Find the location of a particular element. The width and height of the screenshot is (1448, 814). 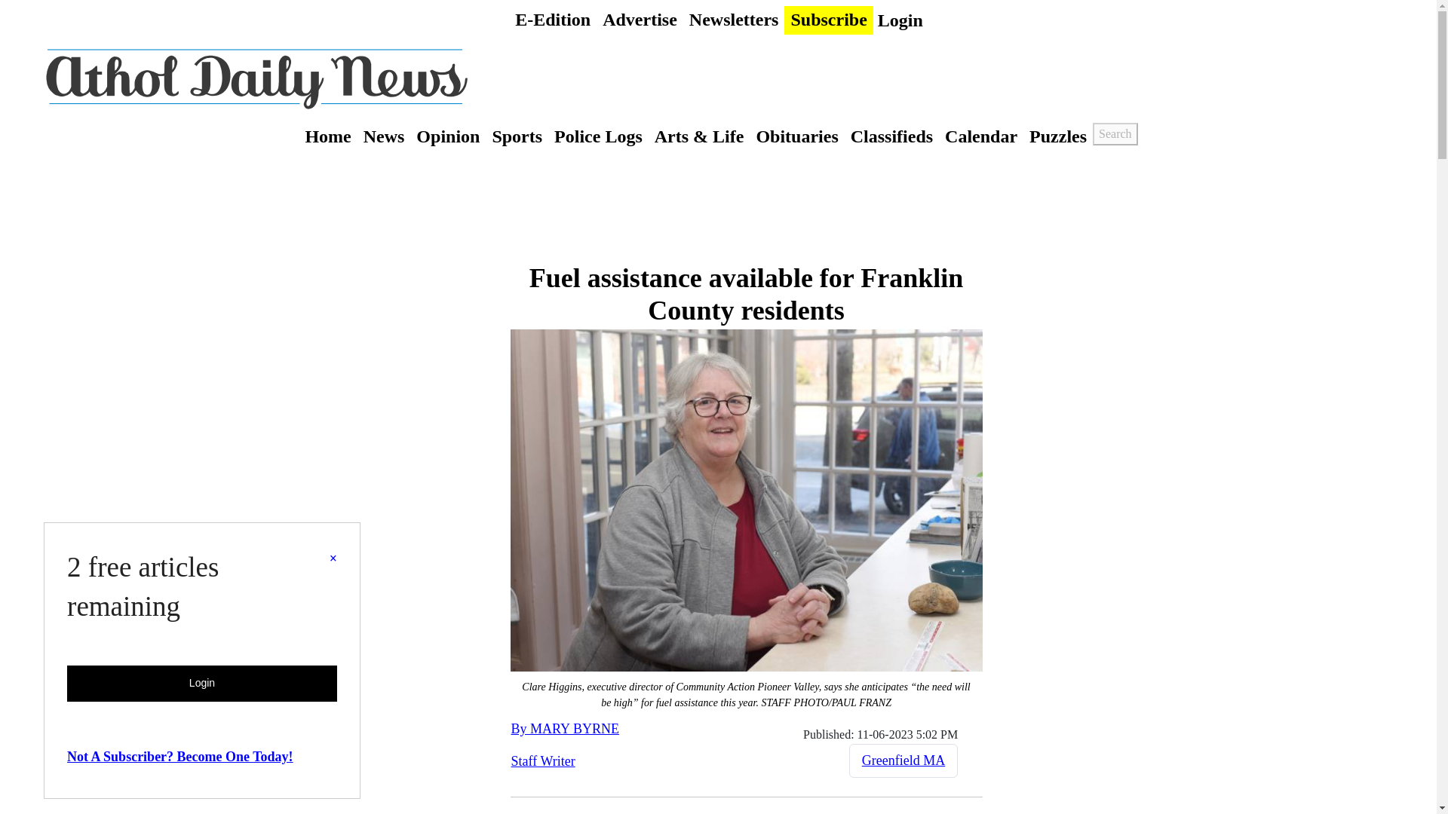

Calendar is located at coordinates (980, 136).